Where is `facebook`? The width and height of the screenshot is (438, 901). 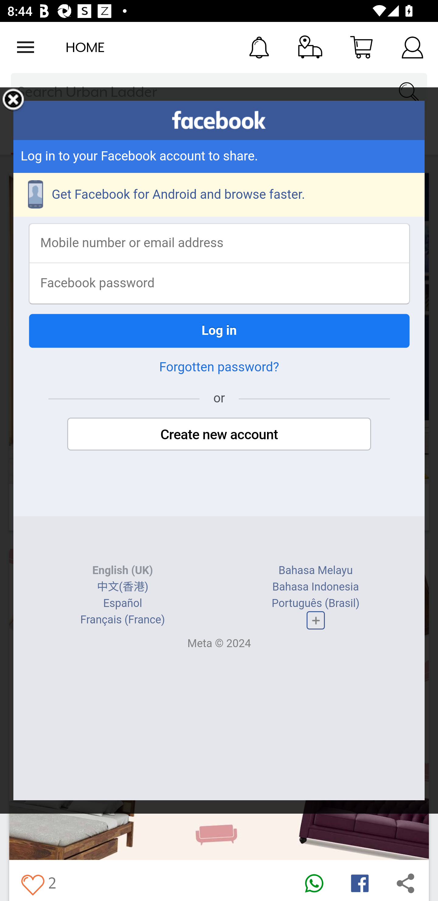
facebook is located at coordinates (219, 120).